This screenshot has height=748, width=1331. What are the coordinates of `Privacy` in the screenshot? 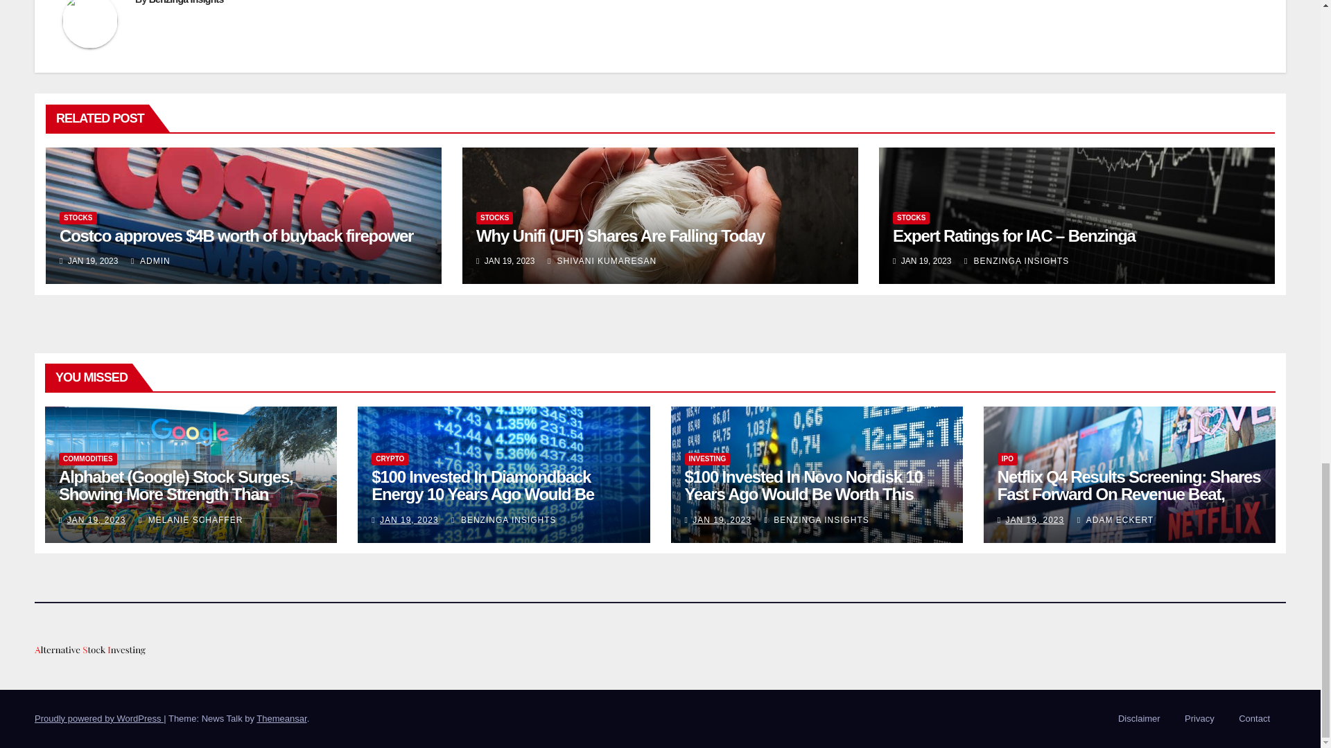 It's located at (1199, 719).